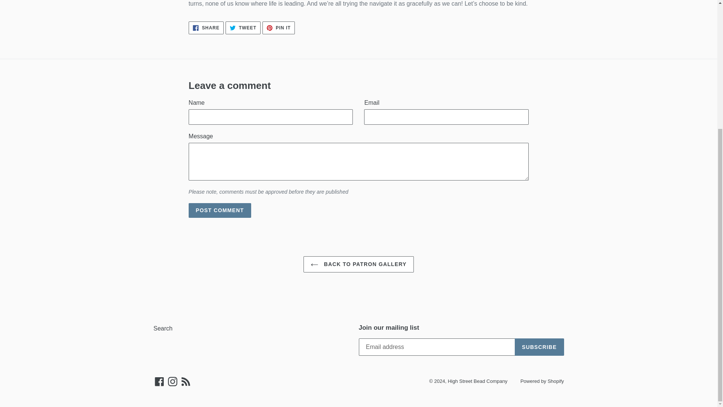 The image size is (723, 407). Describe the element at coordinates (220, 210) in the screenshot. I see `Post comment` at that location.